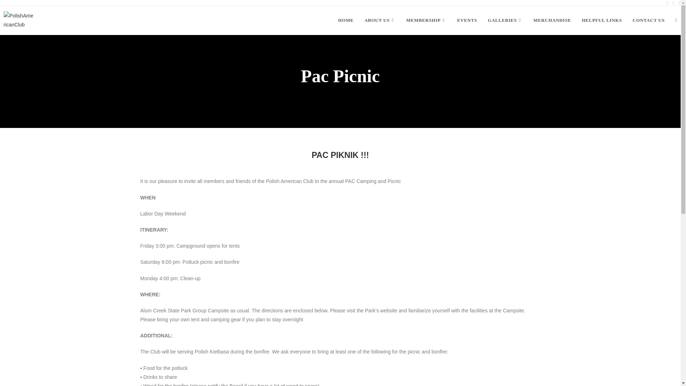 Image resolution: width=686 pixels, height=386 pixels. What do you see at coordinates (379, 20) in the screenshot?
I see `ABOUT US` at bounding box center [379, 20].